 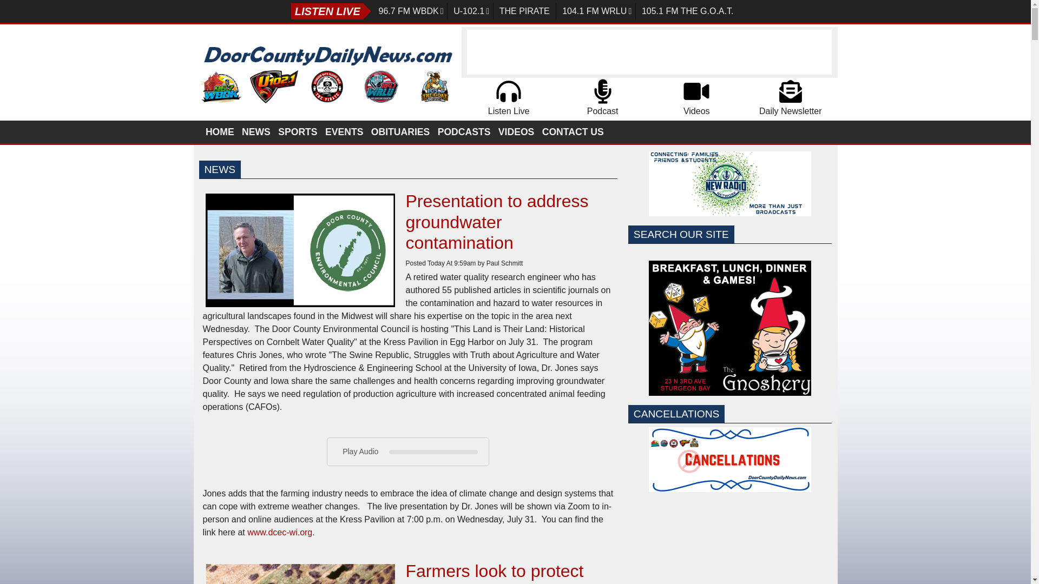 What do you see at coordinates (472, 11) in the screenshot?
I see `U-102.1` at bounding box center [472, 11].